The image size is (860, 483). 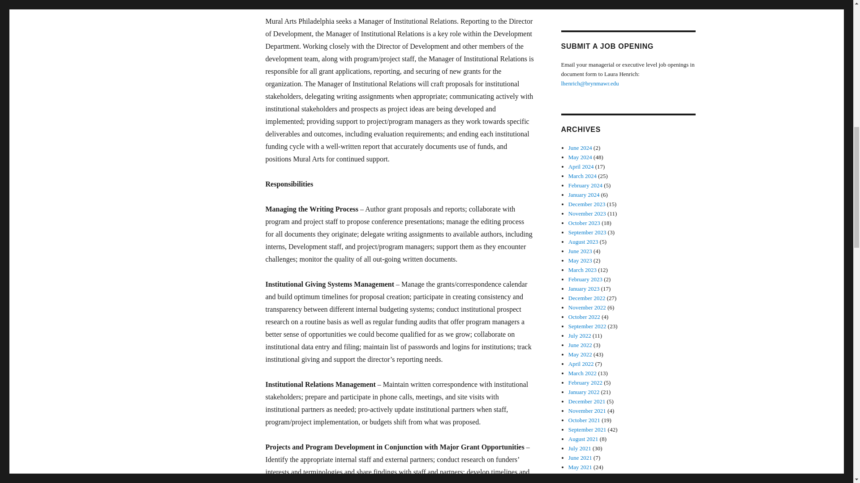 I want to click on May 2022, so click(x=580, y=354).